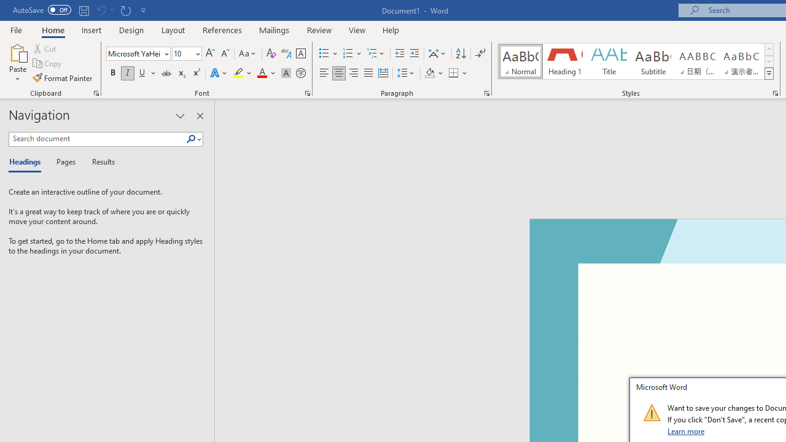 This screenshot has width=786, height=442. What do you see at coordinates (434, 74) in the screenshot?
I see `Shading` at bounding box center [434, 74].